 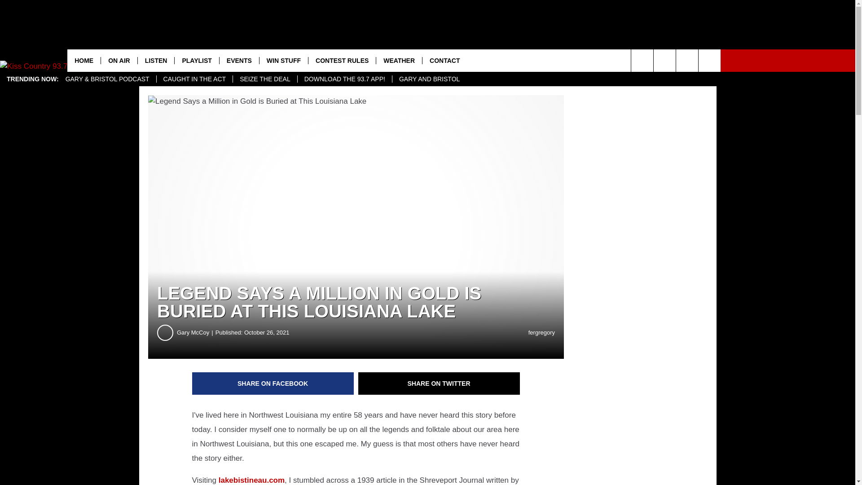 What do you see at coordinates (194, 79) in the screenshot?
I see `CAUGHT IN THE ACT` at bounding box center [194, 79].